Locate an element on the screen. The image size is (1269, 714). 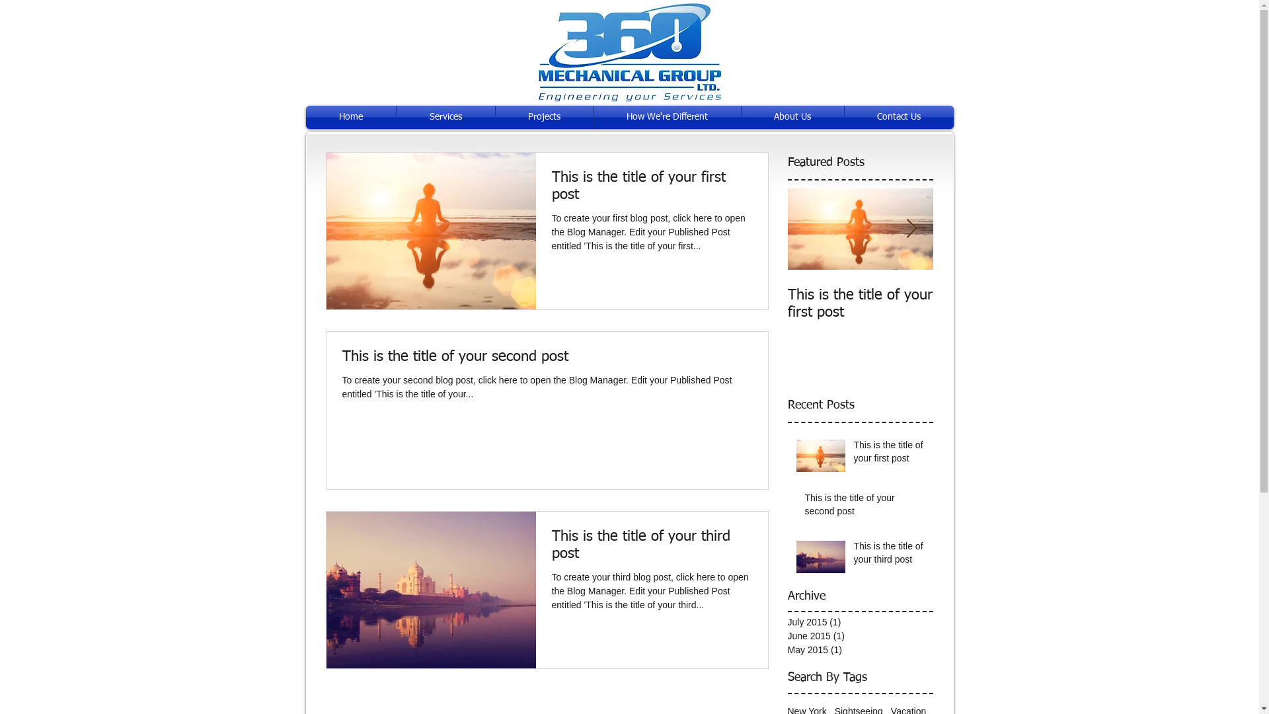
About Us is located at coordinates (793, 118).